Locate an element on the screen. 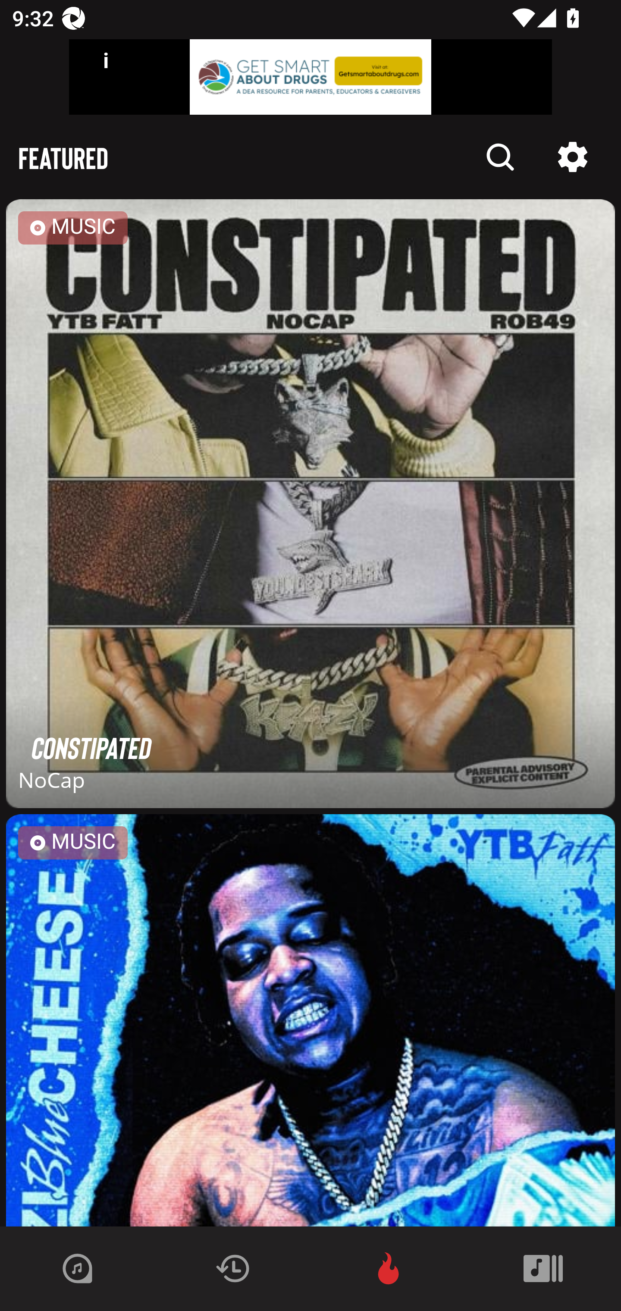  Description MUSIC Constipated NoCap is located at coordinates (310, 506).